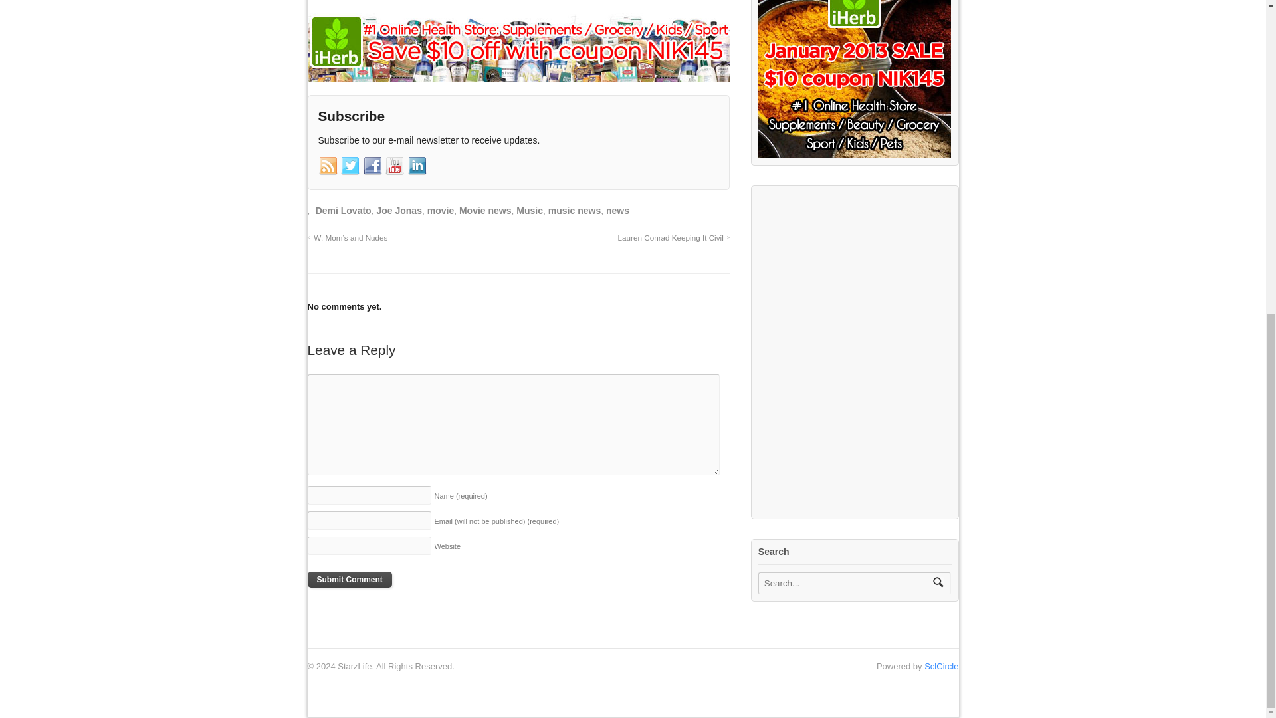 The height and width of the screenshot is (718, 1276). I want to click on Lauren Conrad Keeping It Civil, so click(674, 237).